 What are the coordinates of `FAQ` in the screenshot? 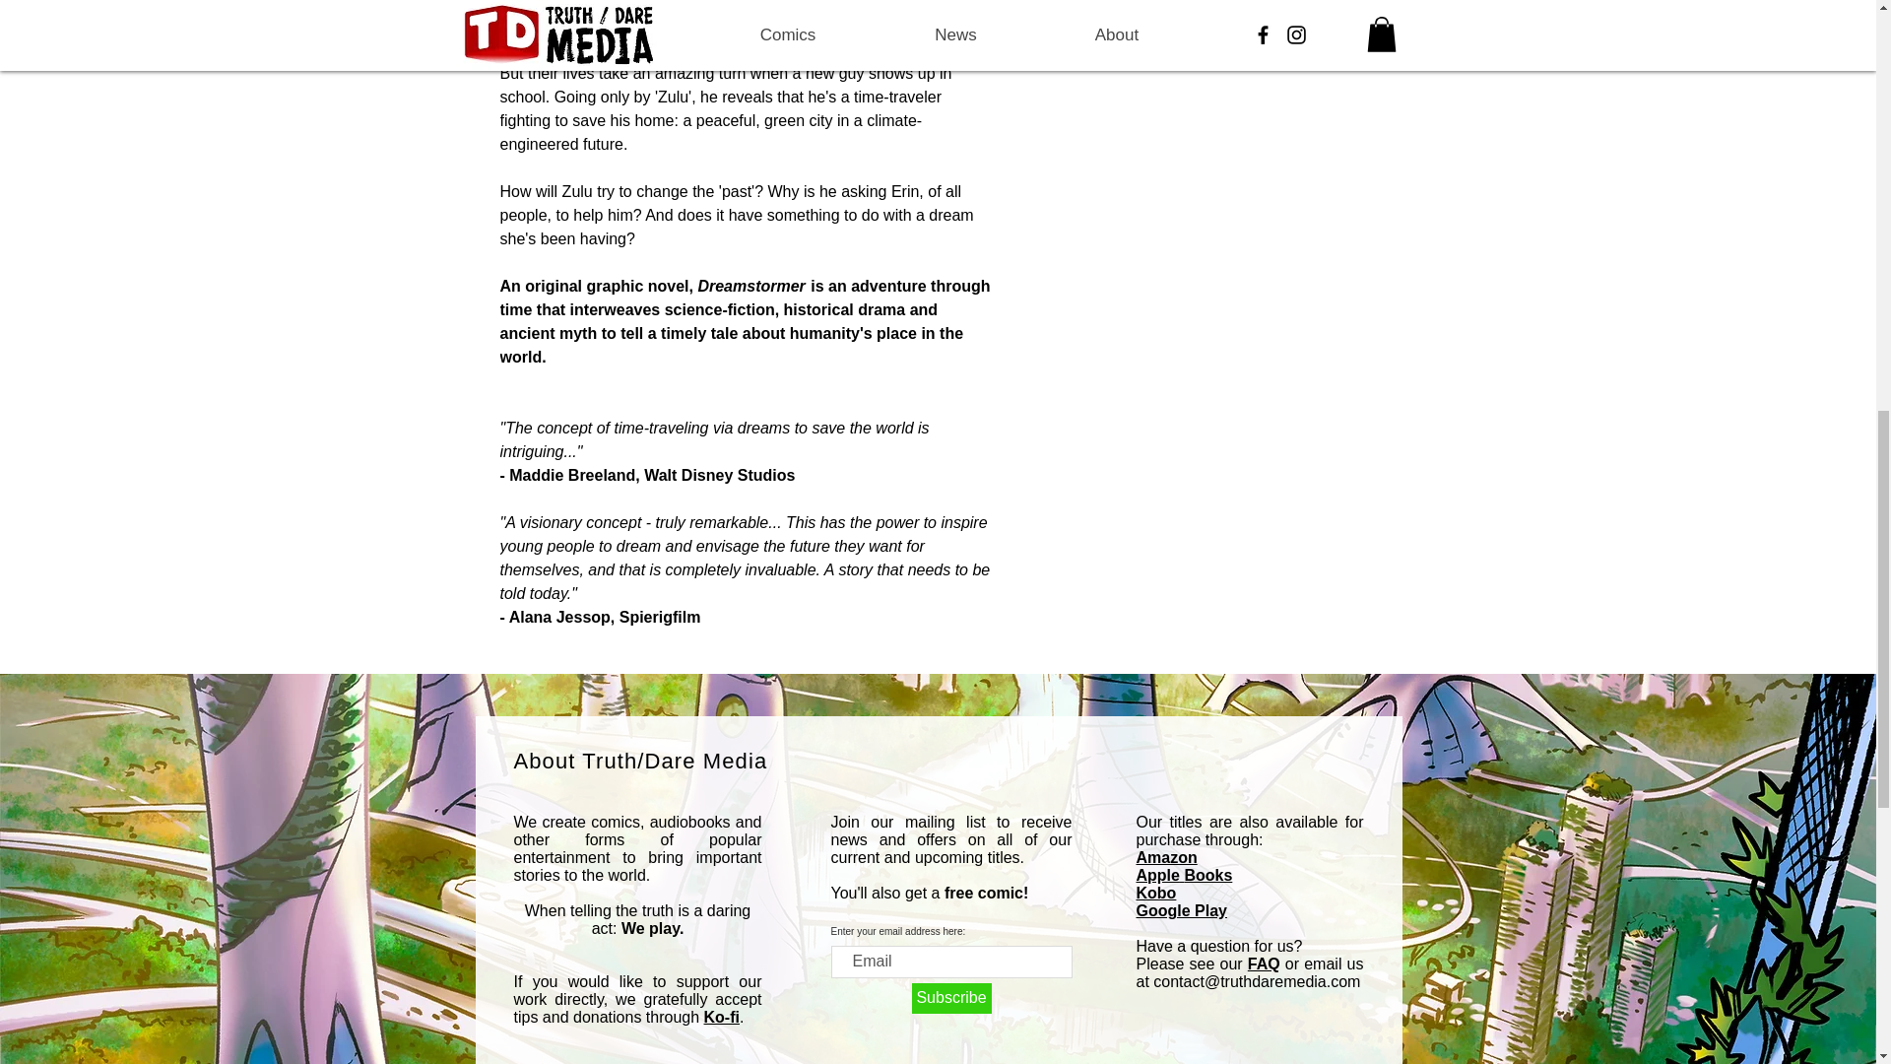 It's located at (1264, 964).